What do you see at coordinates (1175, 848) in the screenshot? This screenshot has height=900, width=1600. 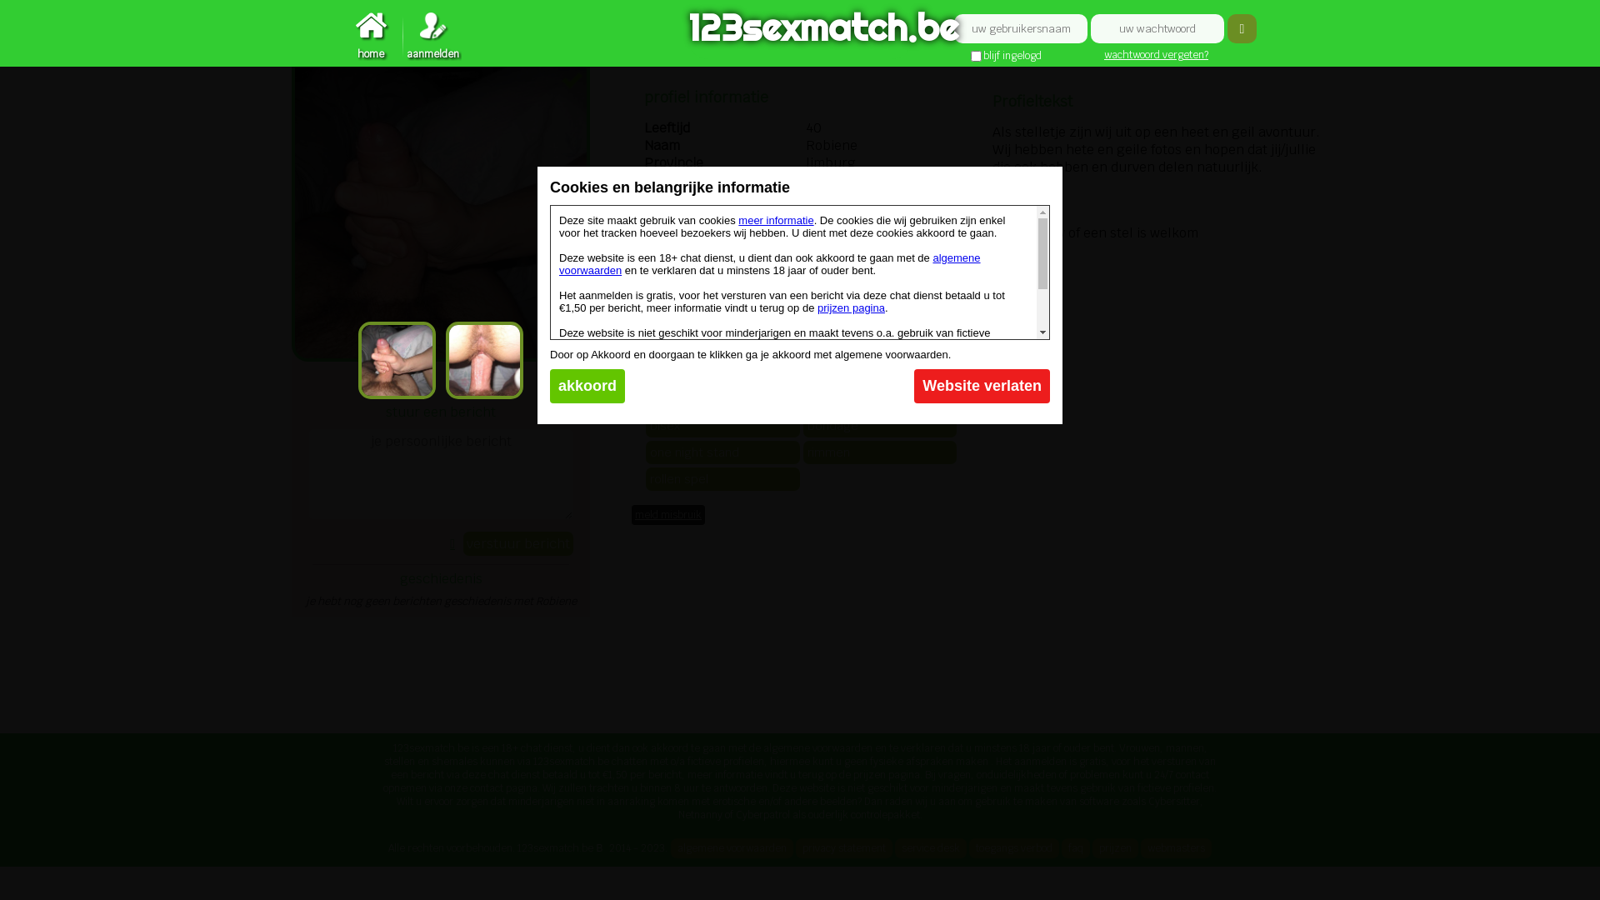 I see `webmasters` at bounding box center [1175, 848].